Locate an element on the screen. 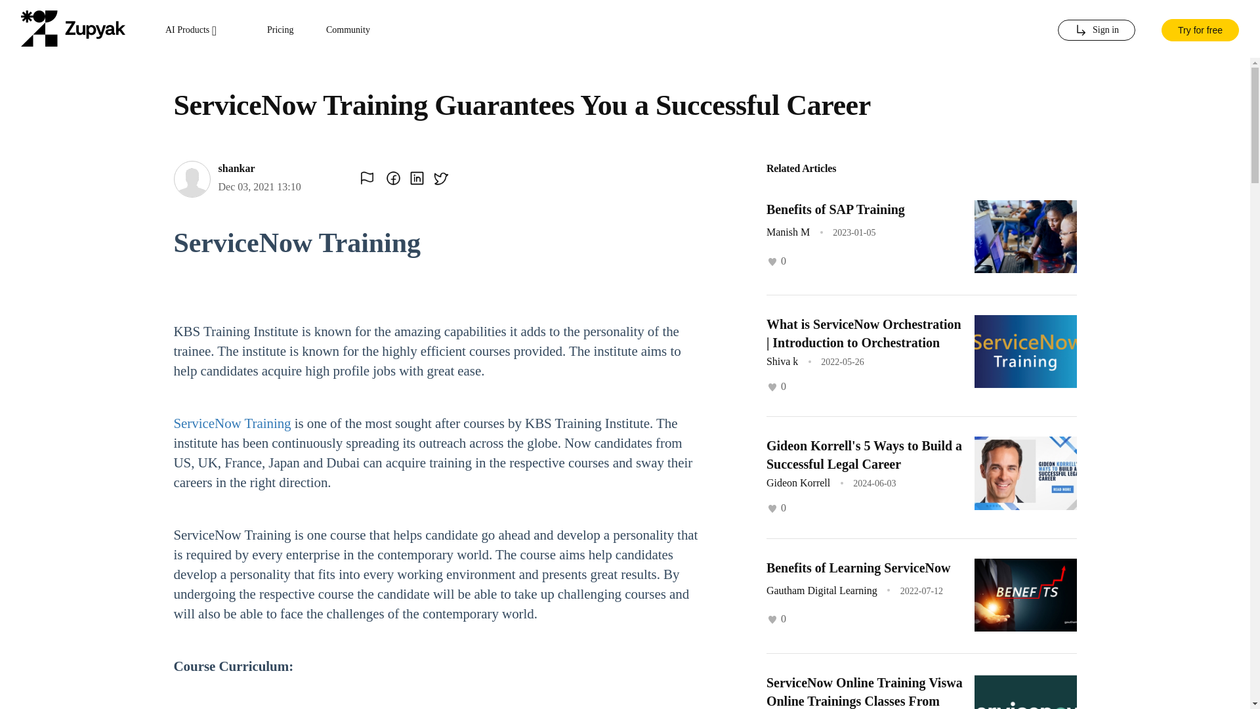 This screenshot has height=709, width=1260. Gideon Korrell's 5 Ways to Build a Successful Legal Career is located at coordinates (864, 455).